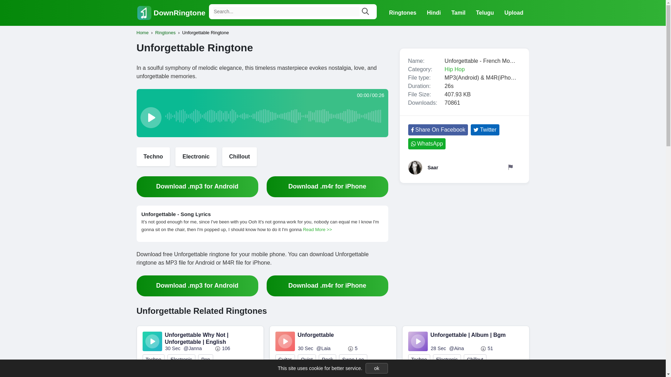 This screenshot has width=671, height=377. What do you see at coordinates (438, 130) in the screenshot?
I see `facebook` at bounding box center [438, 130].